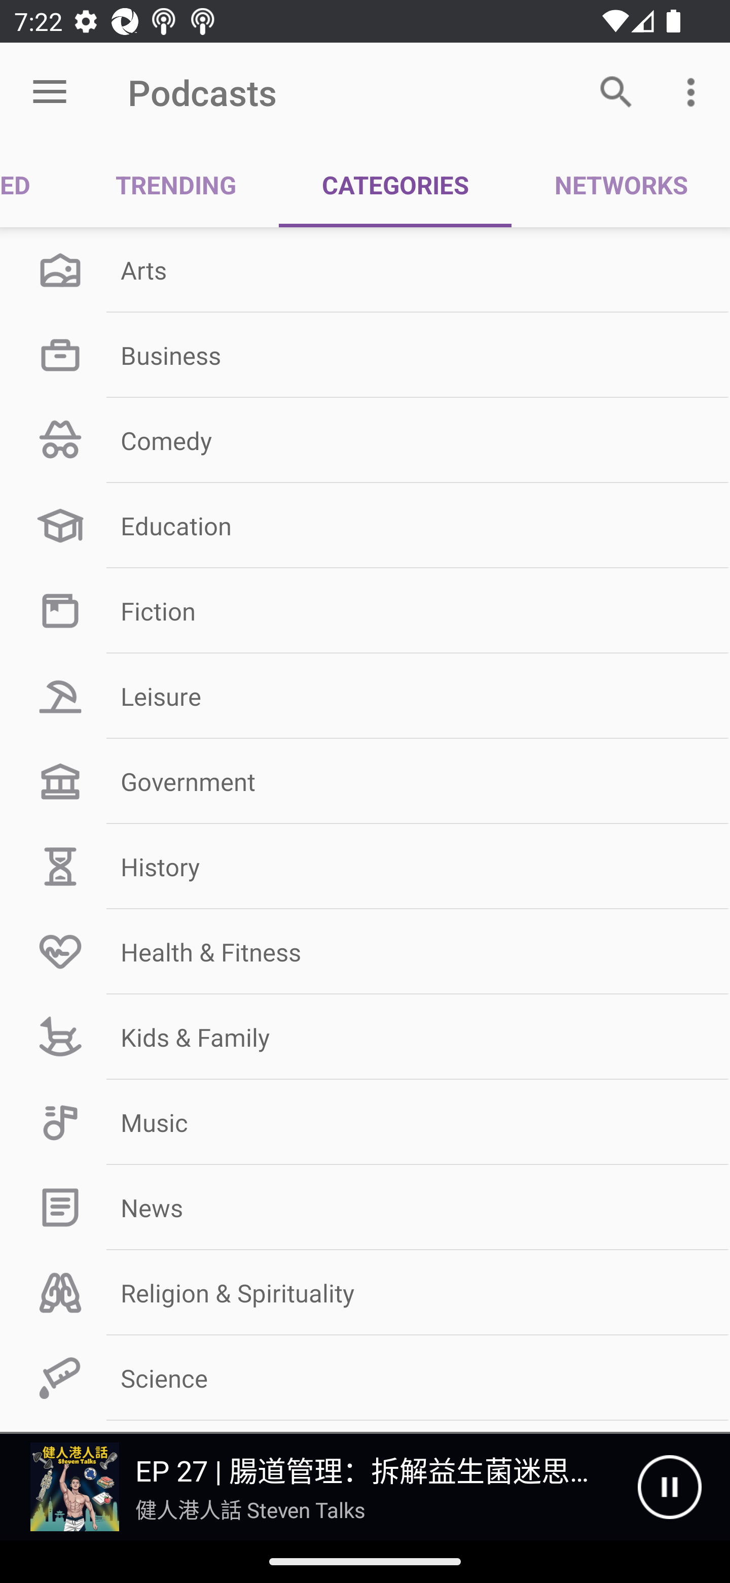 The image size is (730, 1583). Describe the element at coordinates (365, 270) in the screenshot. I see `Arts` at that location.